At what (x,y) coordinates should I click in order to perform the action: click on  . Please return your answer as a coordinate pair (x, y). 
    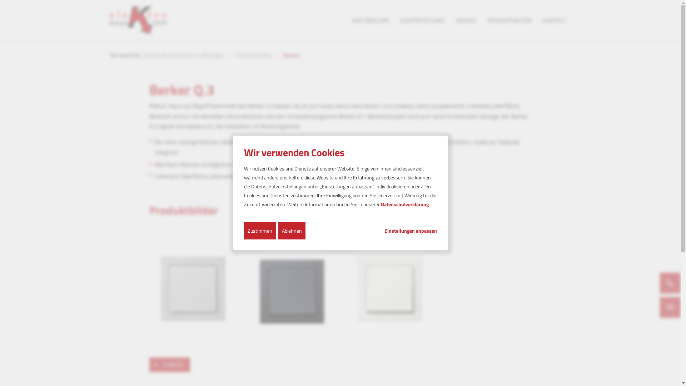
    Looking at the image, I should click on (389, 289).